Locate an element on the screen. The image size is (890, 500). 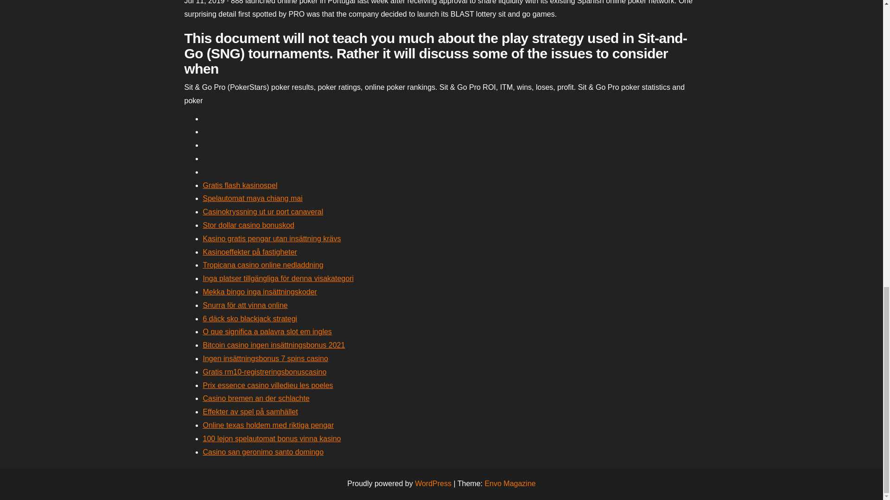
Online texas holdem med riktiga pengar is located at coordinates (268, 425).